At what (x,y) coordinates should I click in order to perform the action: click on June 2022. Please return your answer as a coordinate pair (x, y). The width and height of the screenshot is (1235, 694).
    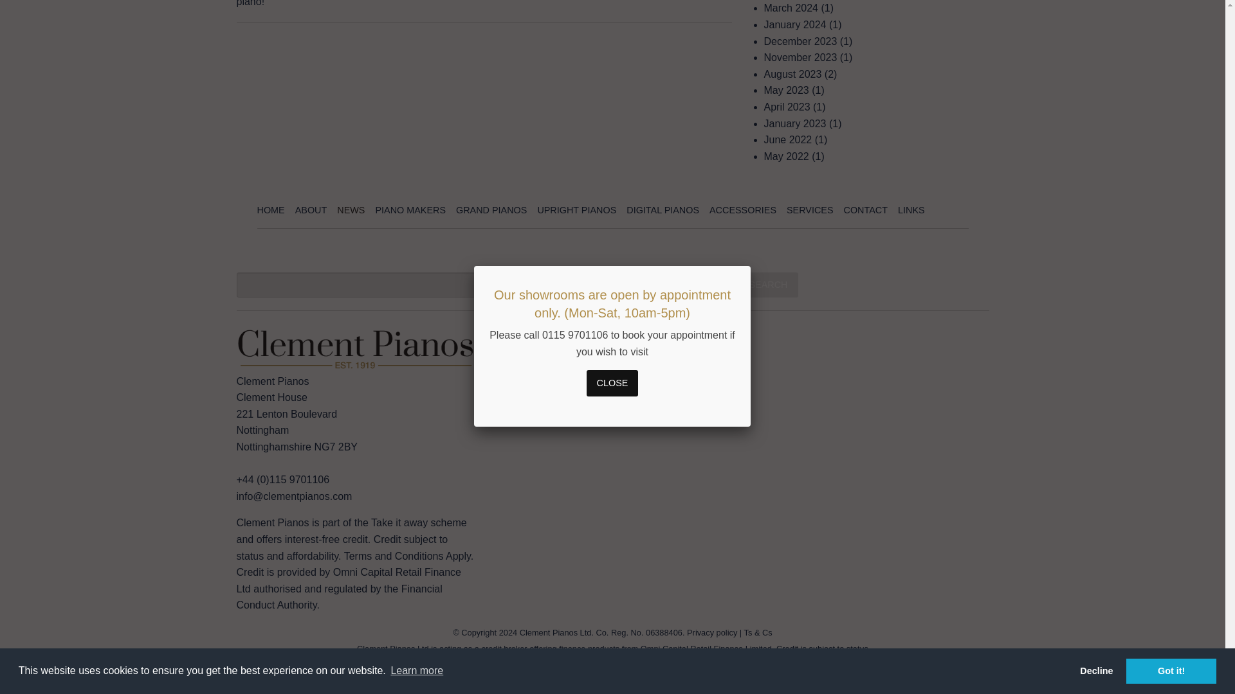
    Looking at the image, I should click on (789, 139).